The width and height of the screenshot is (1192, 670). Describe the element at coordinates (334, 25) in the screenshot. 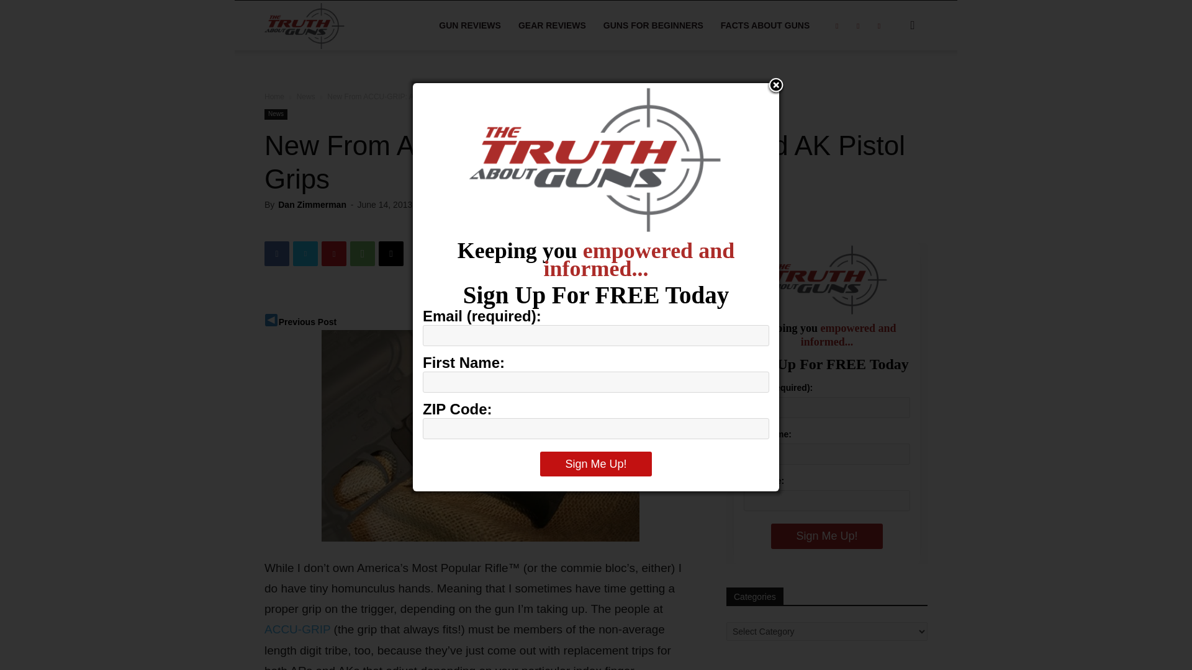

I see `The Truth About Guns` at that location.